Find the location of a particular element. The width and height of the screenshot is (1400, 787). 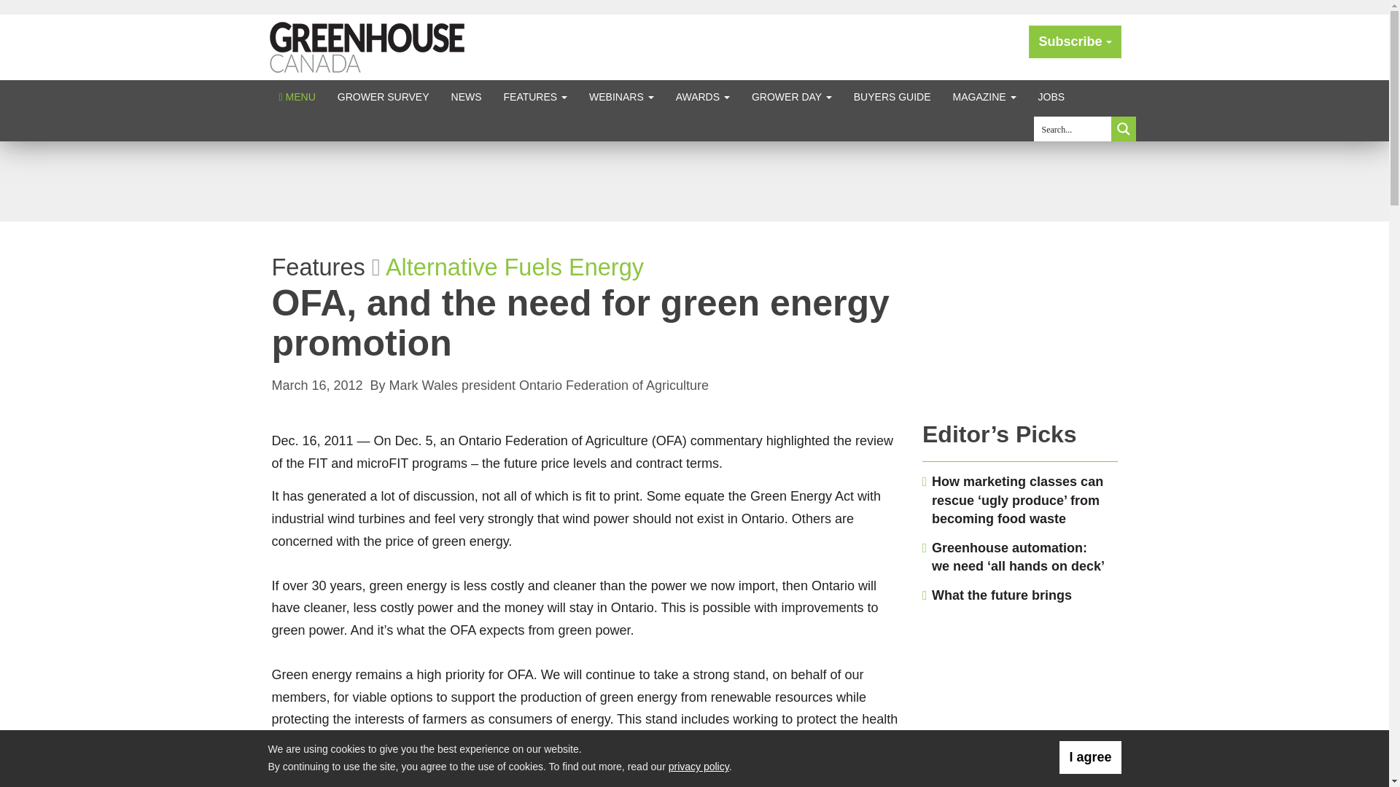

Greenhouse Canada is located at coordinates (367, 47).